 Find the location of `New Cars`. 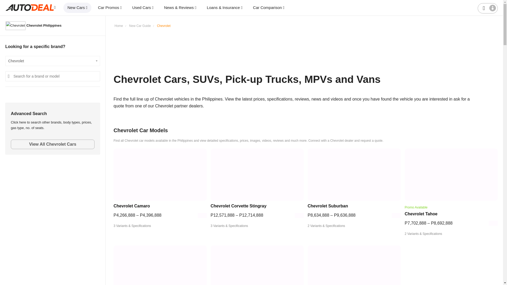

New Cars is located at coordinates (77, 7).